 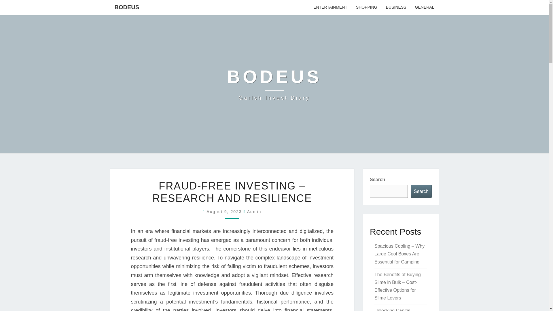 I want to click on ENTERTAINMENT, so click(x=396, y=7).